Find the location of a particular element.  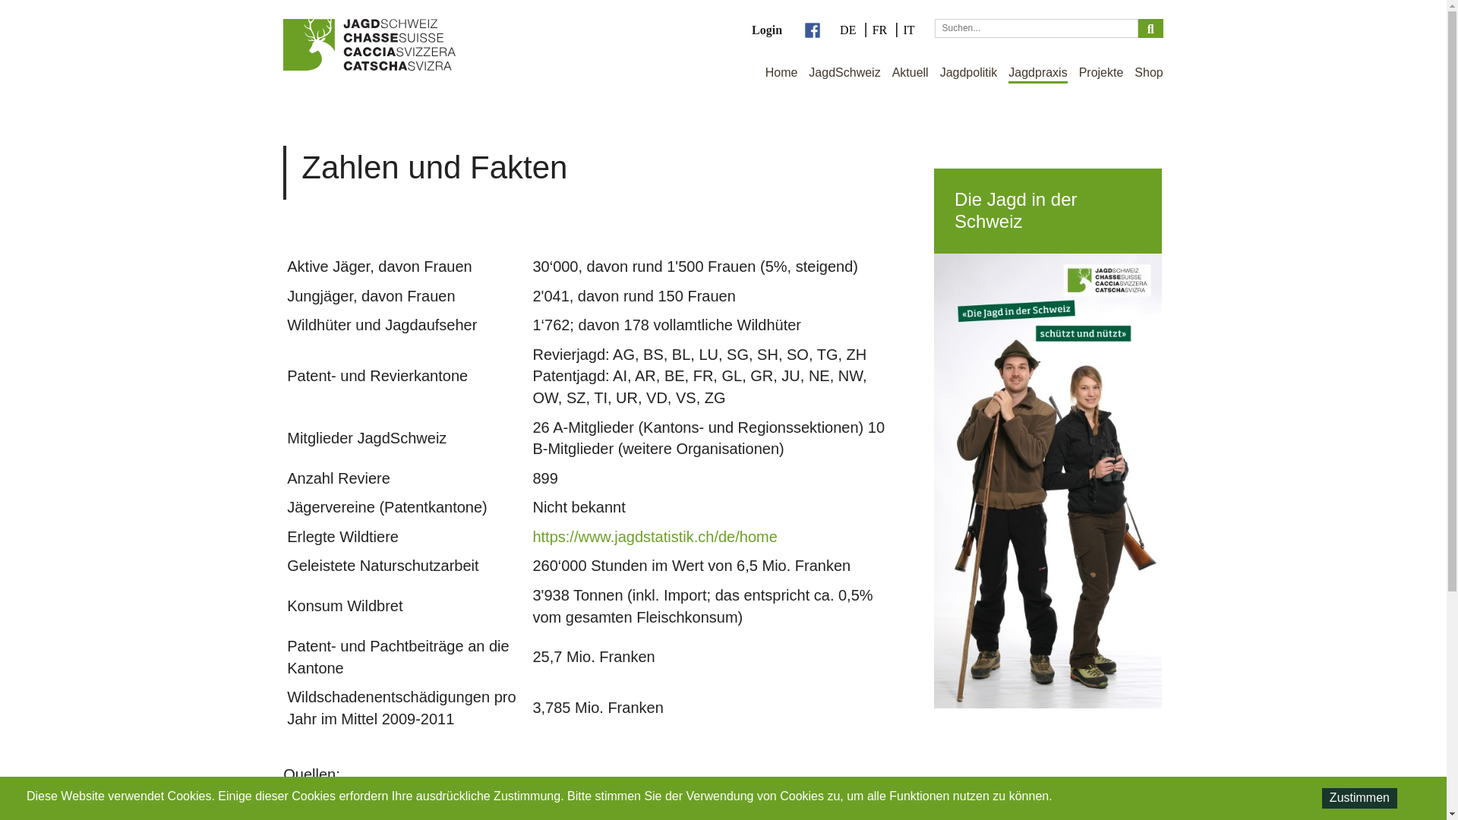

Login is located at coordinates (767, 30).